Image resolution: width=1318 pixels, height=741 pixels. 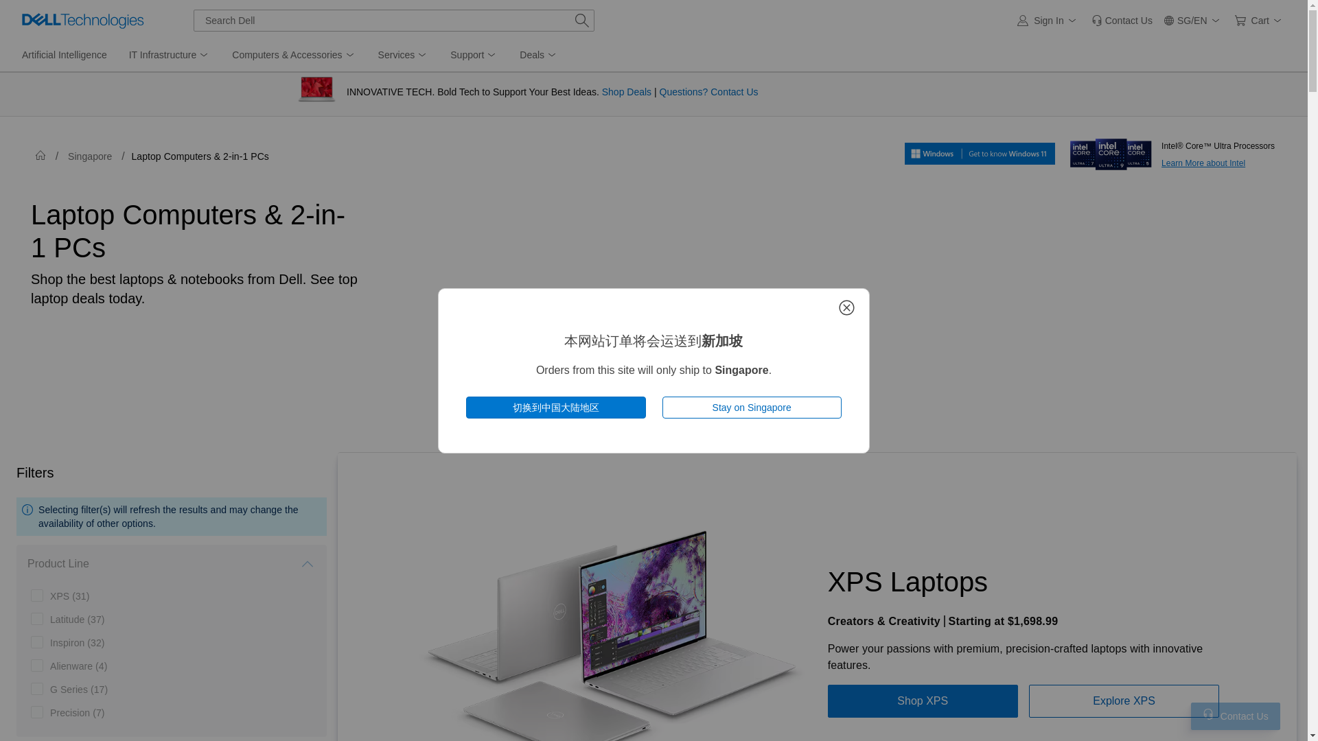 I want to click on Alienware, so click(x=78, y=666).